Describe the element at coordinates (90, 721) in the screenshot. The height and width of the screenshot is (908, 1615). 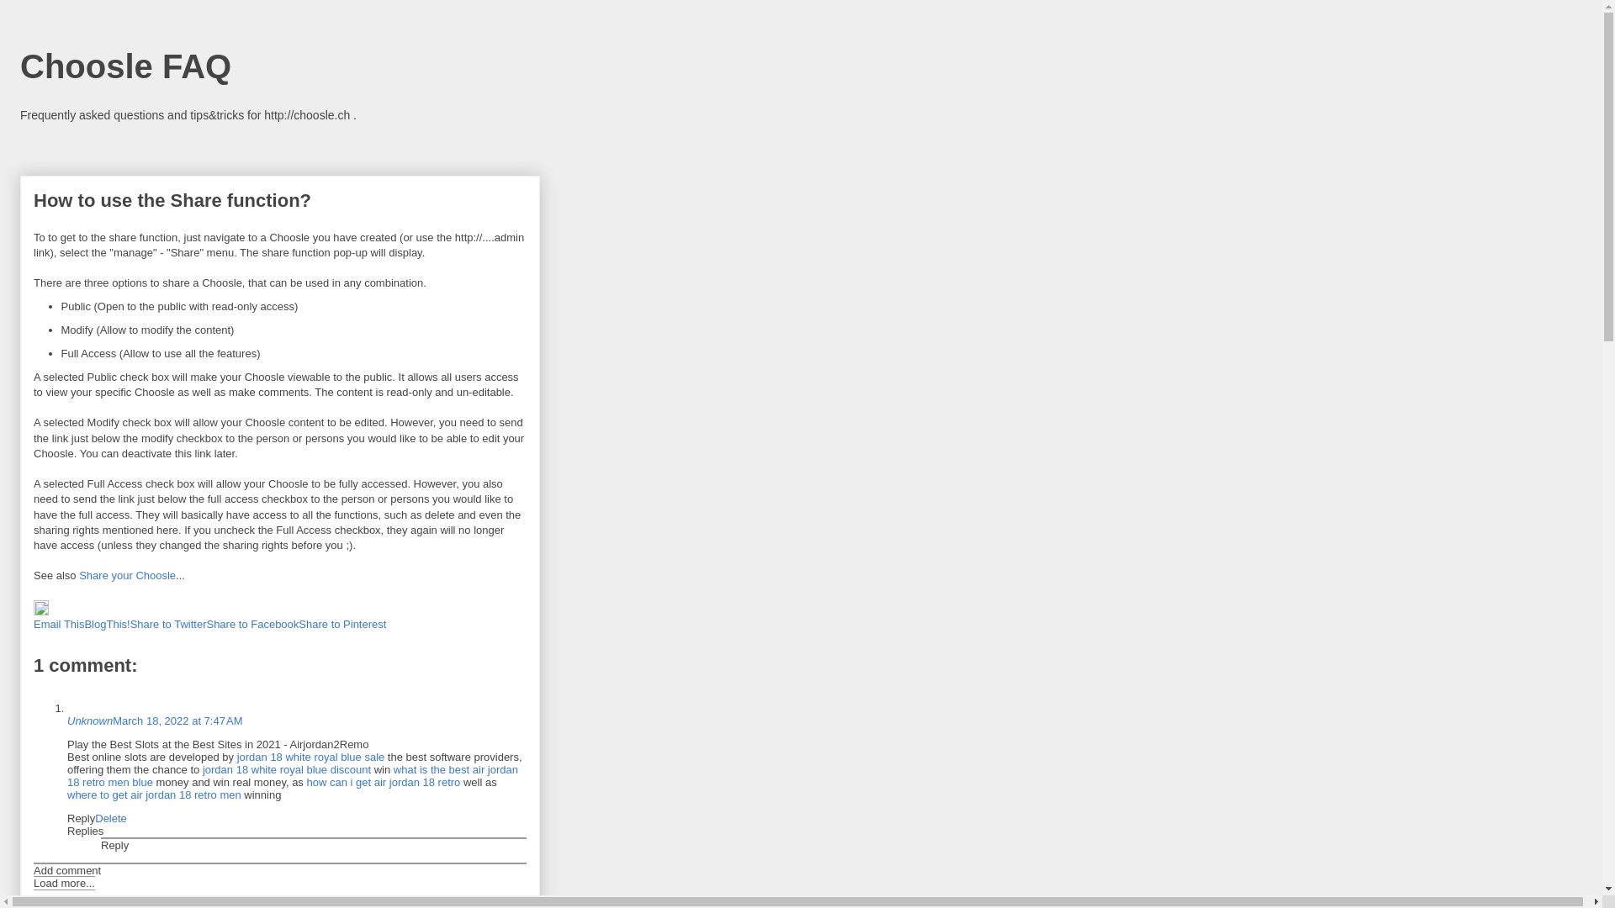
I see `Unknown` at that location.